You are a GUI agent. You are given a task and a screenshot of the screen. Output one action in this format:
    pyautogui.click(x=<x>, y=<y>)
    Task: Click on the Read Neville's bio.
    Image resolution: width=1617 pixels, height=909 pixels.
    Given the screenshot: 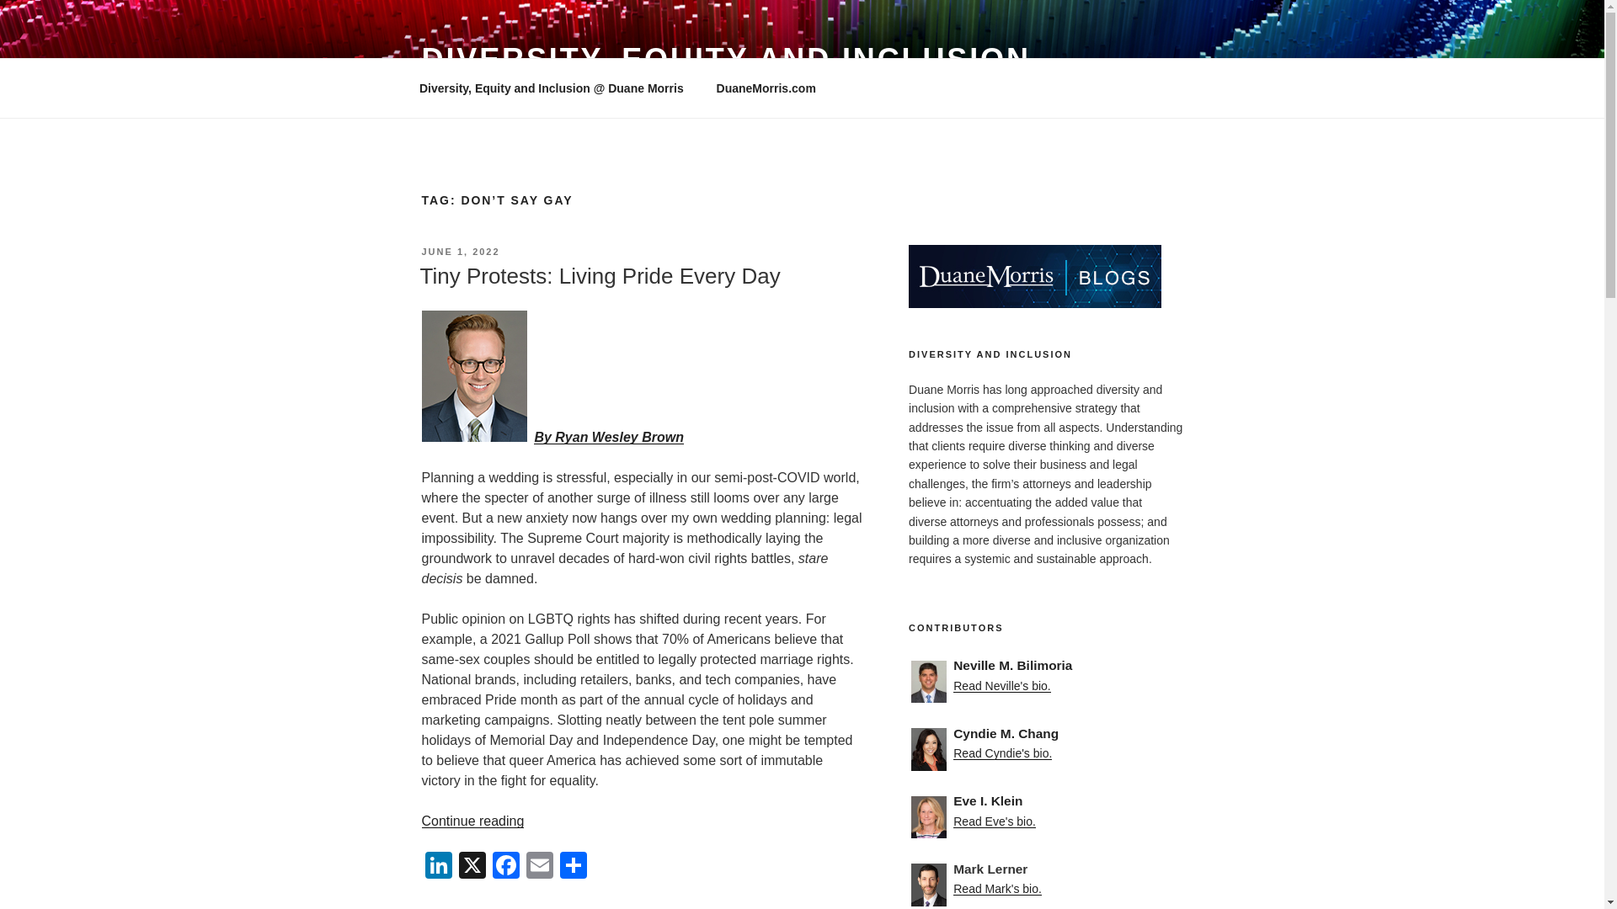 What is the action you would take?
    pyautogui.click(x=1002, y=685)
    